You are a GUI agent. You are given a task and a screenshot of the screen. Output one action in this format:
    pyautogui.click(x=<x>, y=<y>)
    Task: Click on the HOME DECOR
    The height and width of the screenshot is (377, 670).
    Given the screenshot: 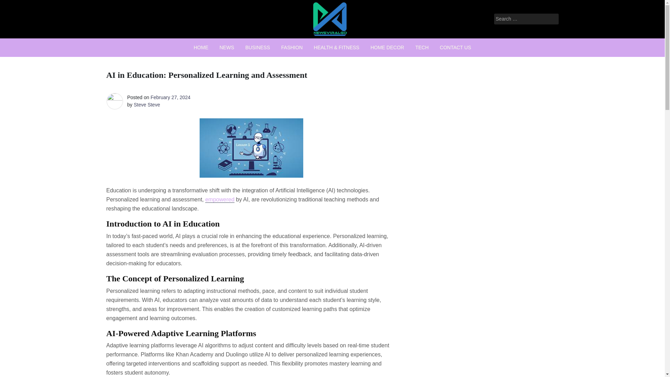 What is the action you would take?
    pyautogui.click(x=387, y=47)
    